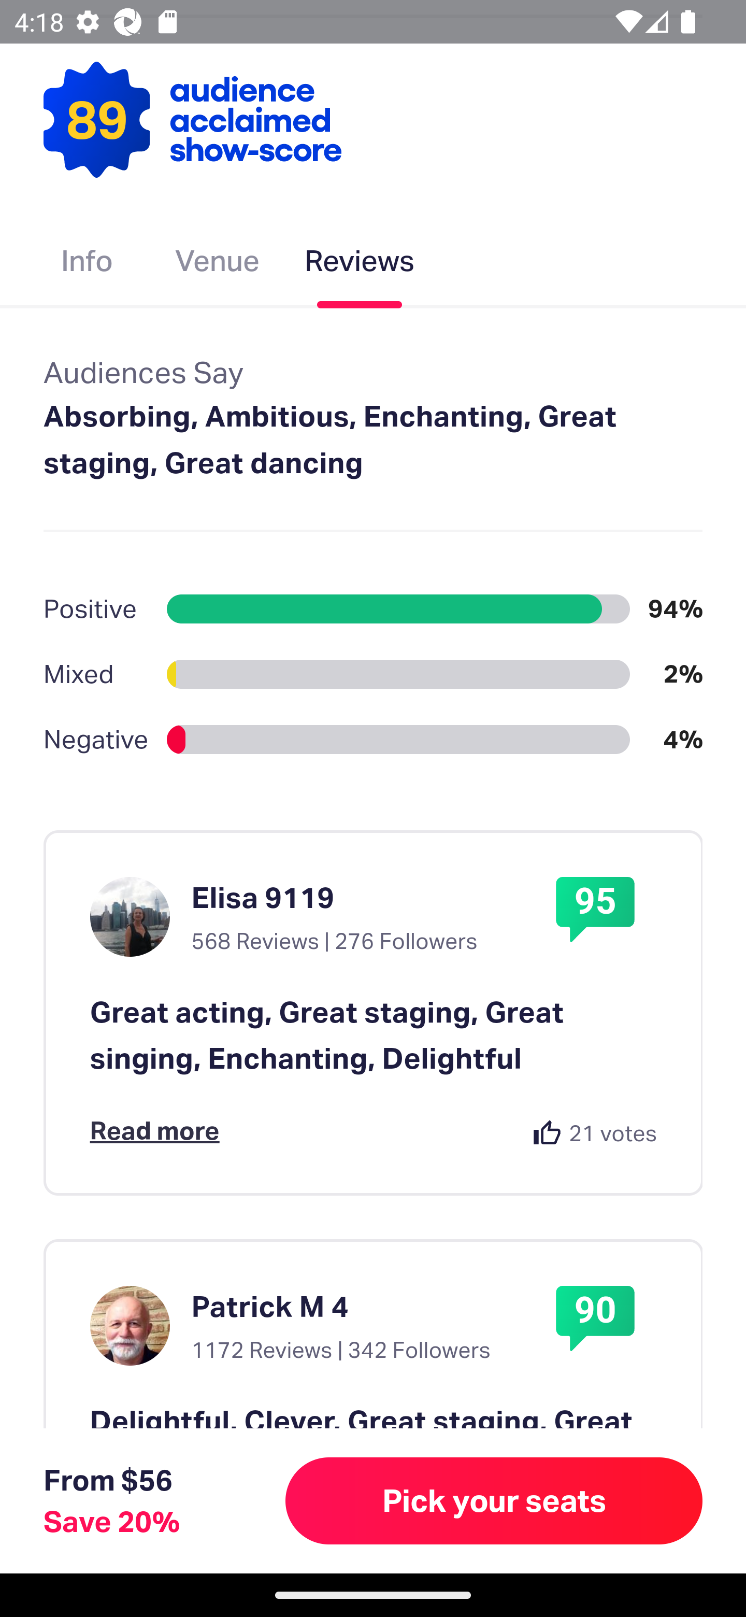 This screenshot has height=1617, width=746. What do you see at coordinates (87, 265) in the screenshot?
I see `Info` at bounding box center [87, 265].